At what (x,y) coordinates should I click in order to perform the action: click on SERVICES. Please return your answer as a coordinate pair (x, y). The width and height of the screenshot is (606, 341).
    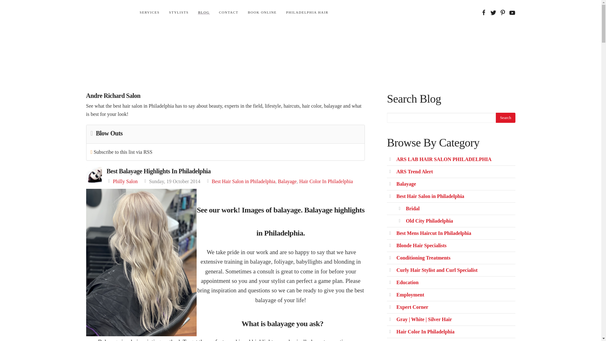
    Looking at the image, I should click on (150, 13).